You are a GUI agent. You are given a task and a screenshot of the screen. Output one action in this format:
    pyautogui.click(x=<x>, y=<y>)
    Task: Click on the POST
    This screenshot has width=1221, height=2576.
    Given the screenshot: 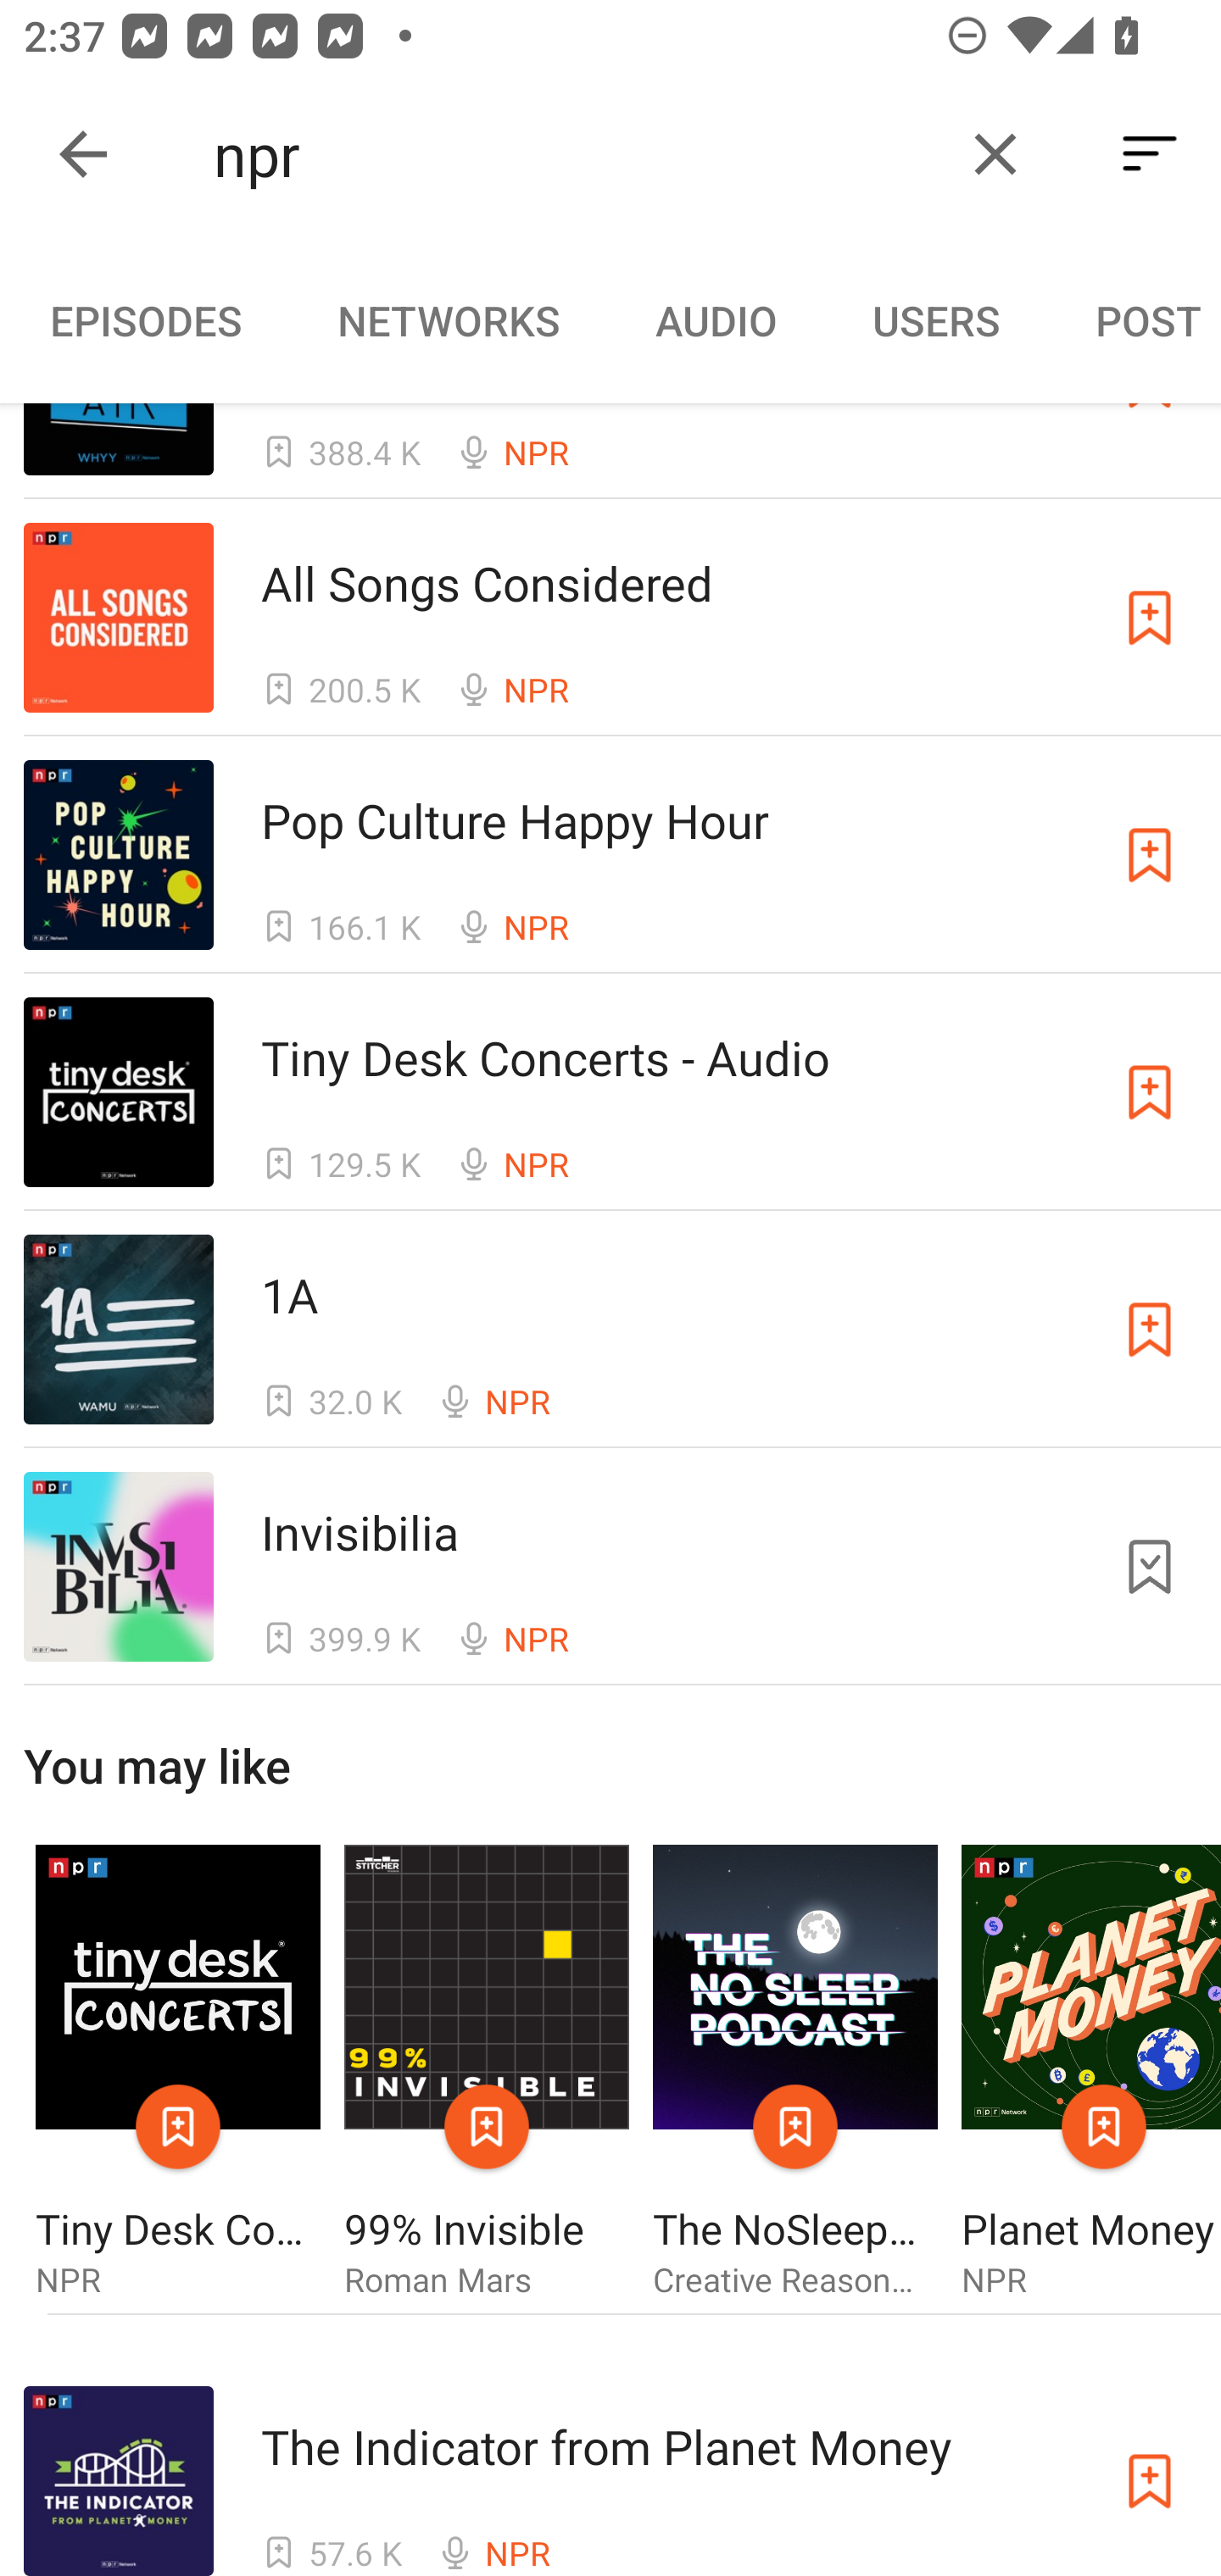 What is the action you would take?
    pyautogui.click(x=1135, y=320)
    